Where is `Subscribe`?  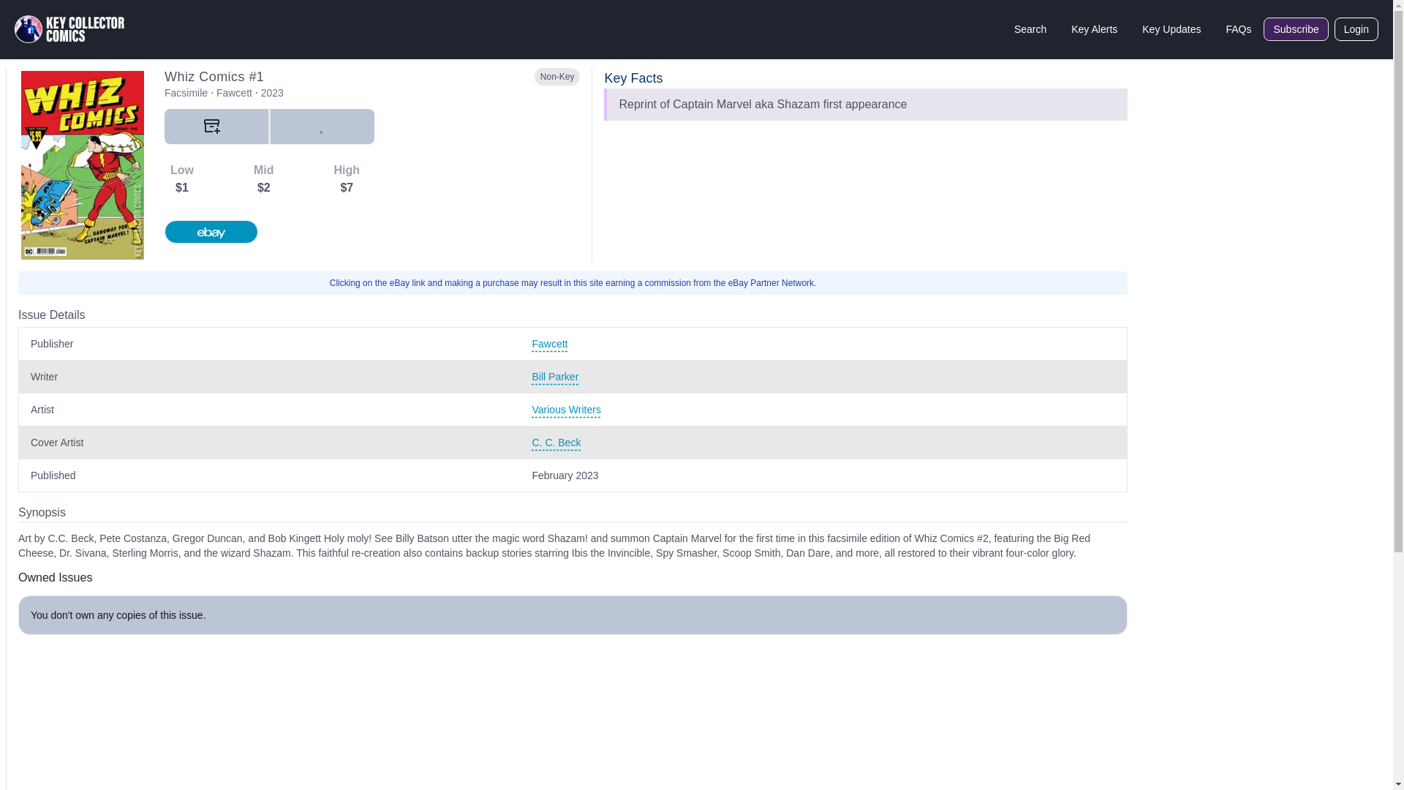 Subscribe is located at coordinates (1296, 29).